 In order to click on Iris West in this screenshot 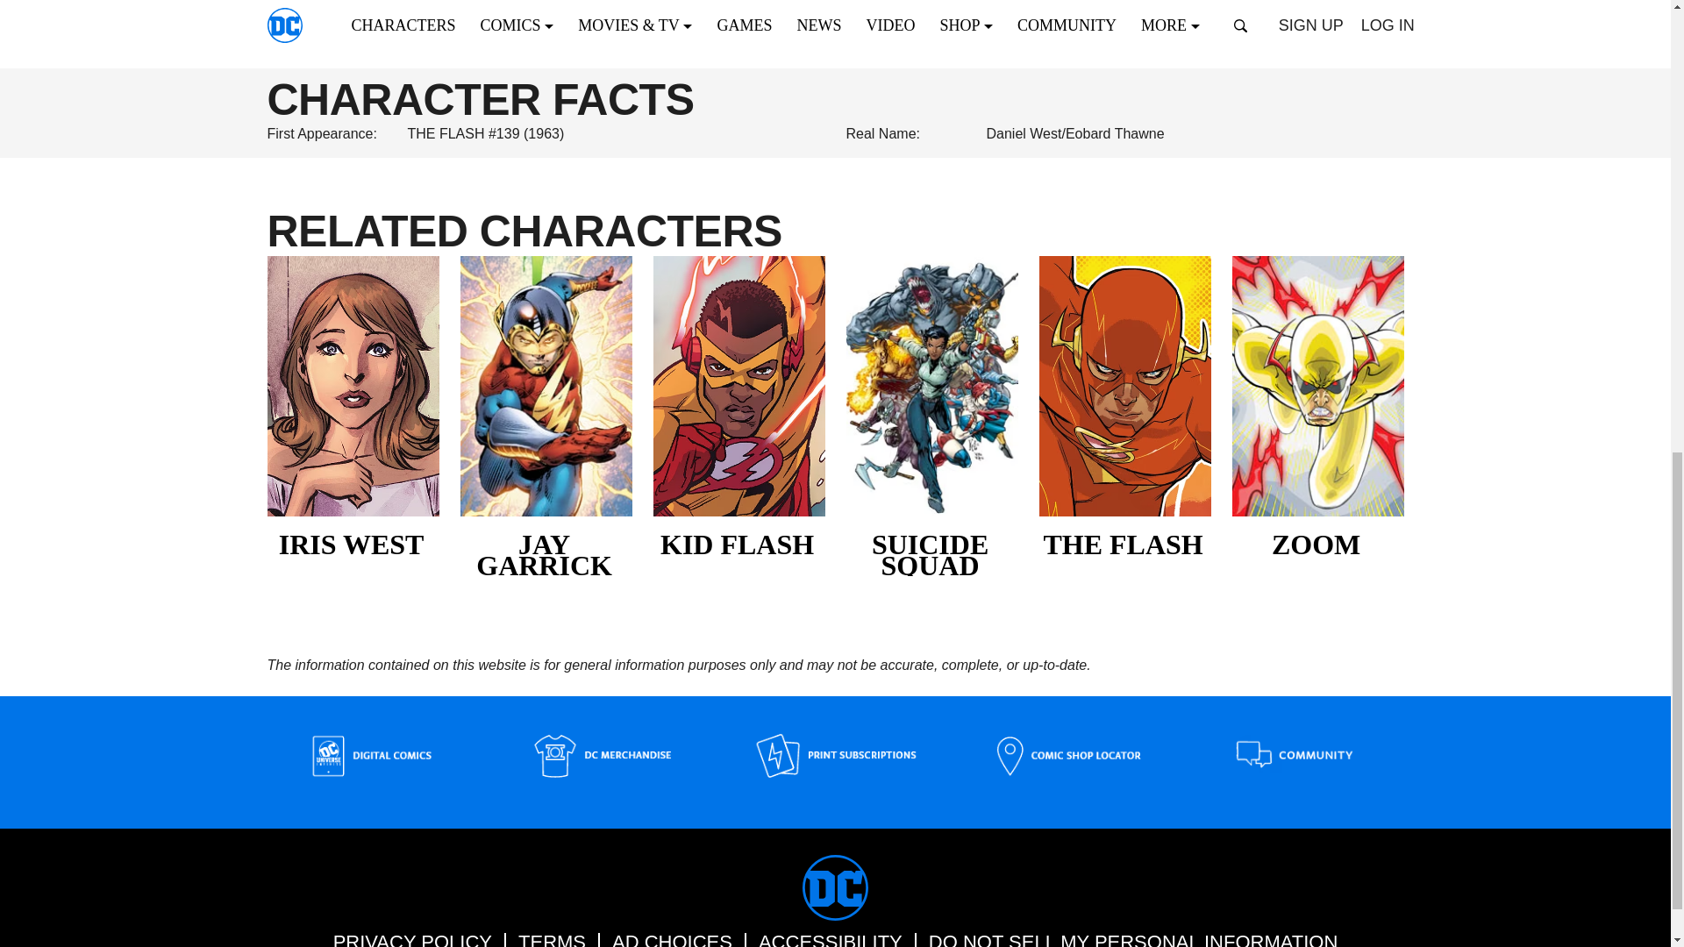, I will do `click(352, 548)`.